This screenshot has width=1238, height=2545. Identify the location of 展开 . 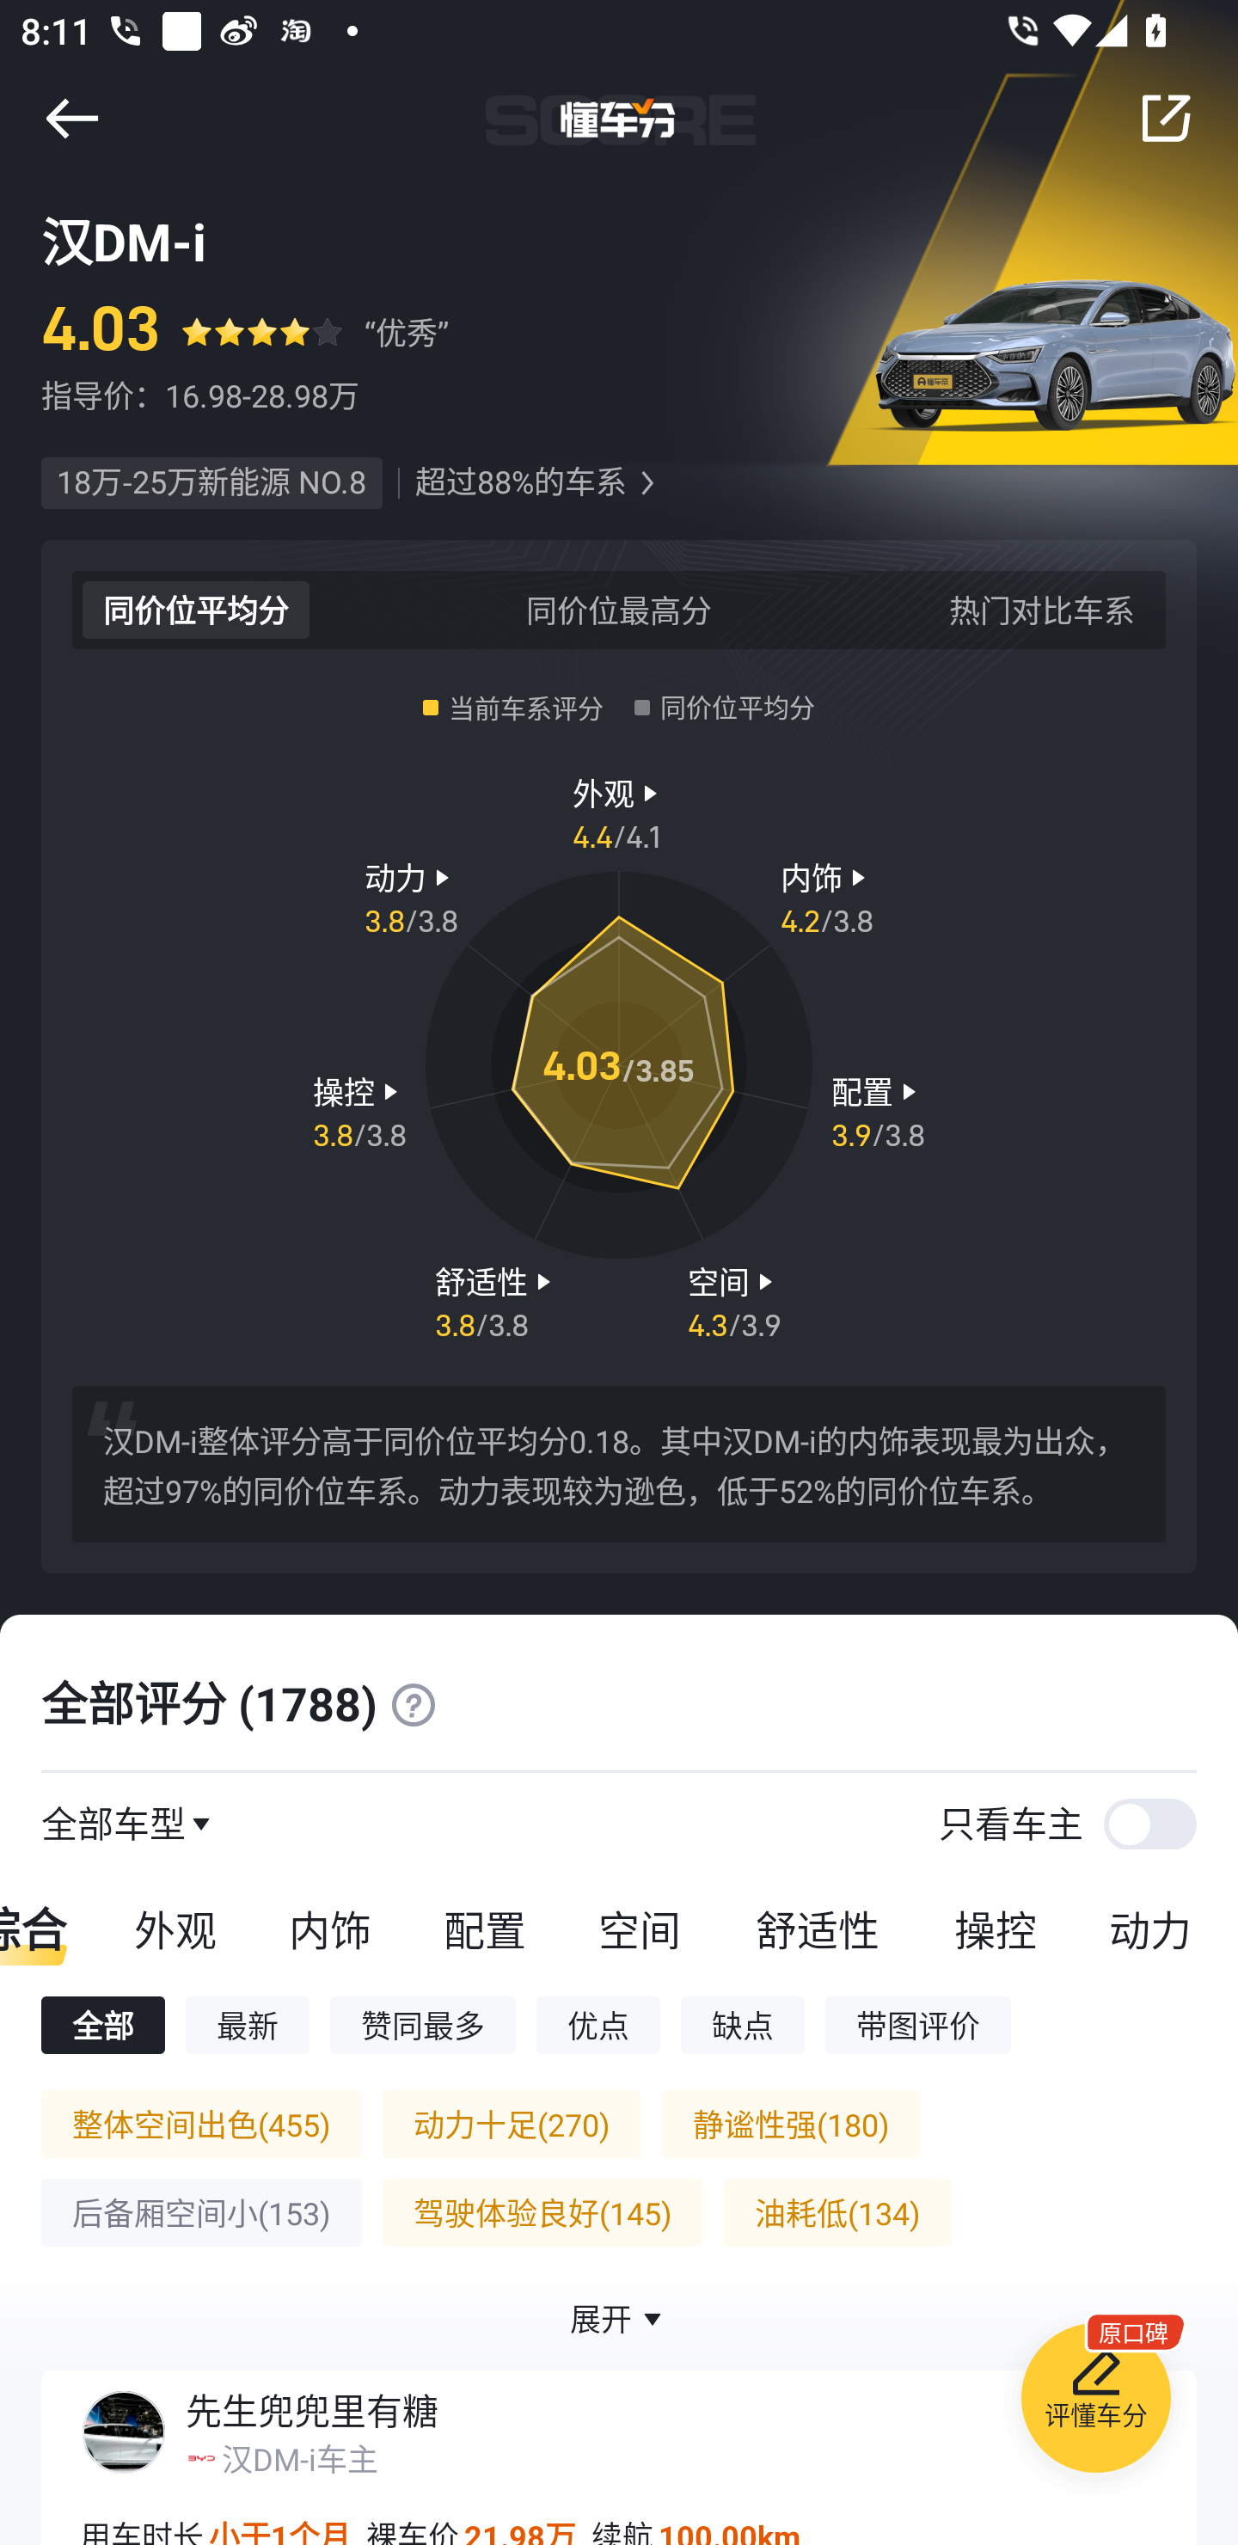
(619, 2318).